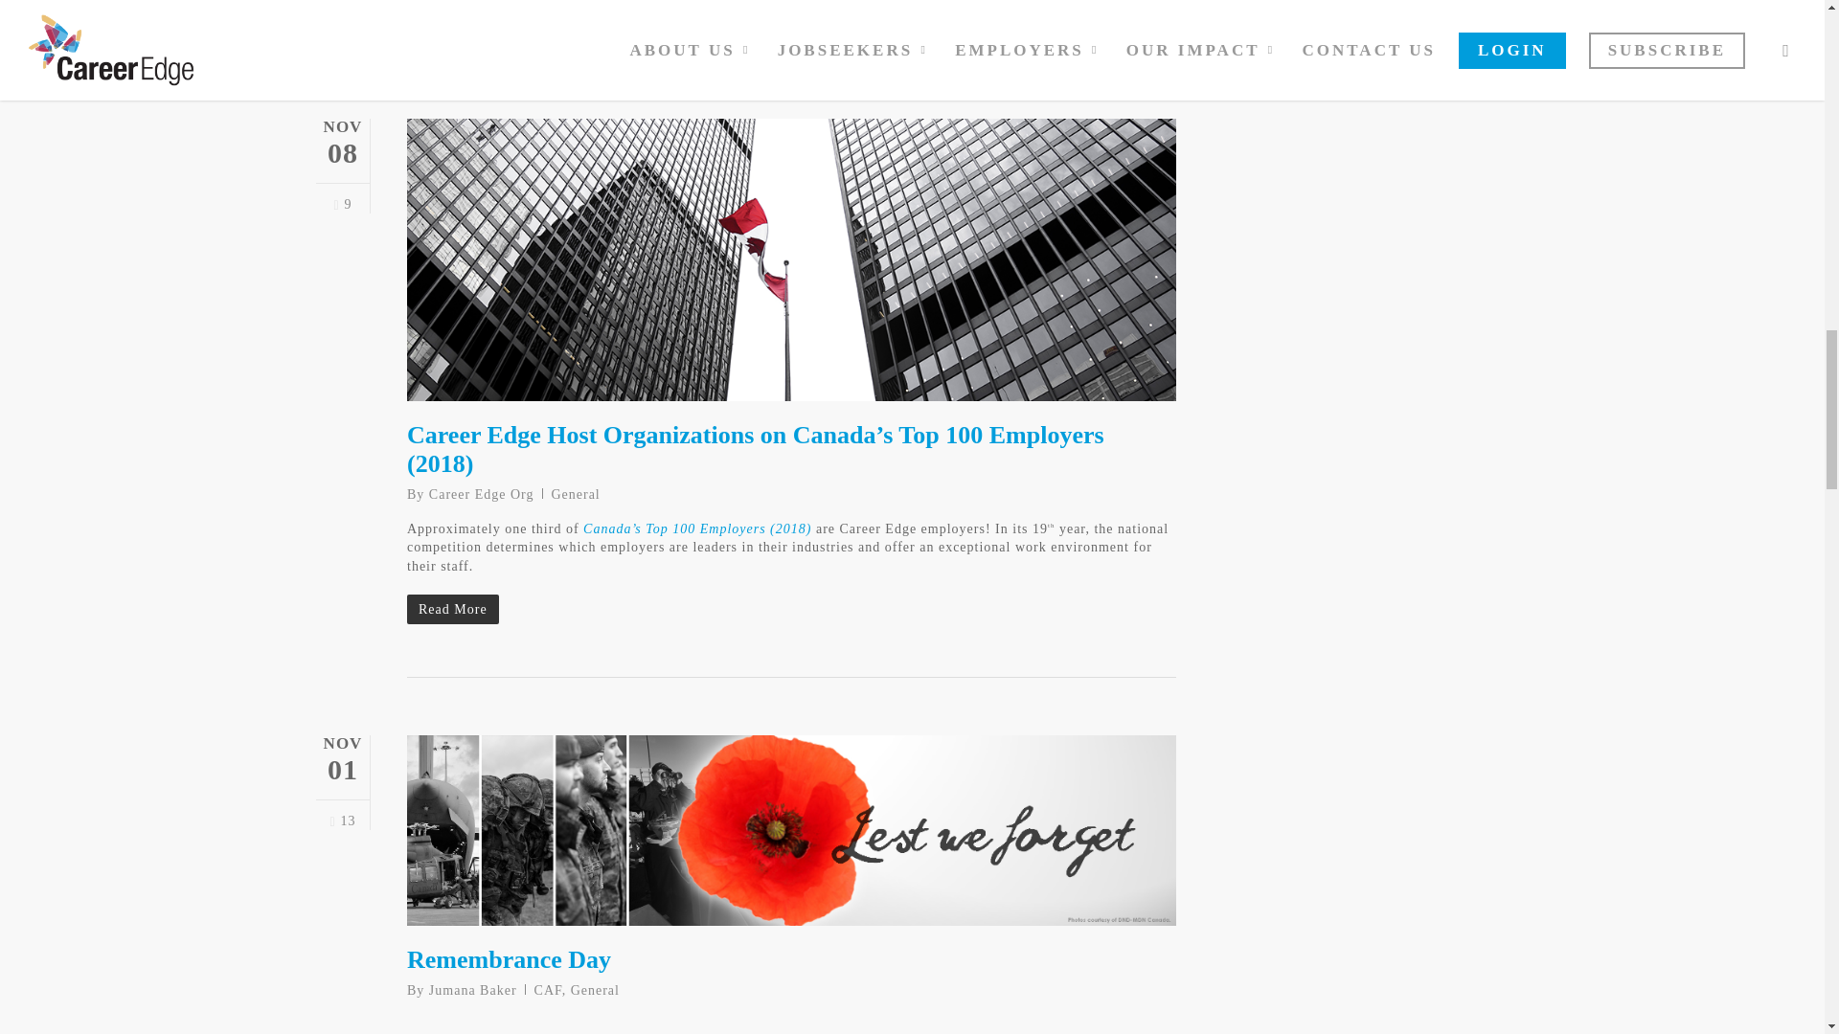 The height and width of the screenshot is (1034, 1839). What do you see at coordinates (472, 990) in the screenshot?
I see `Posts by Jumana Baker` at bounding box center [472, 990].